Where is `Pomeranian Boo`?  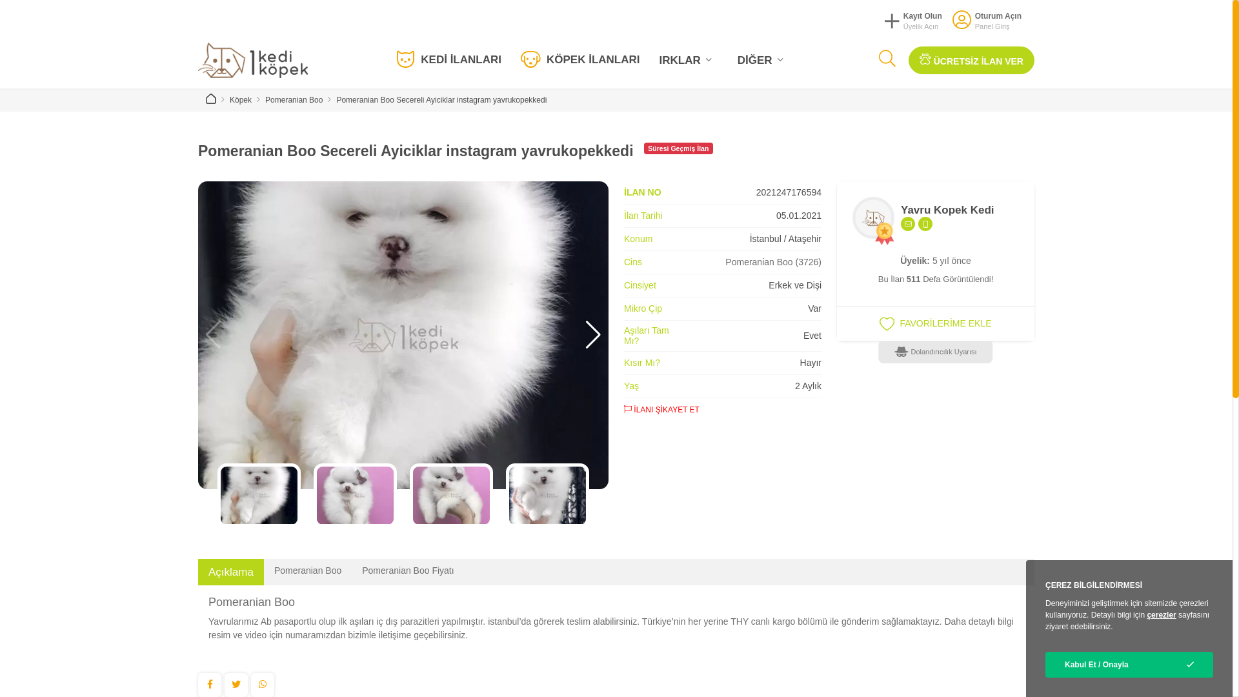
Pomeranian Boo is located at coordinates (294, 100).